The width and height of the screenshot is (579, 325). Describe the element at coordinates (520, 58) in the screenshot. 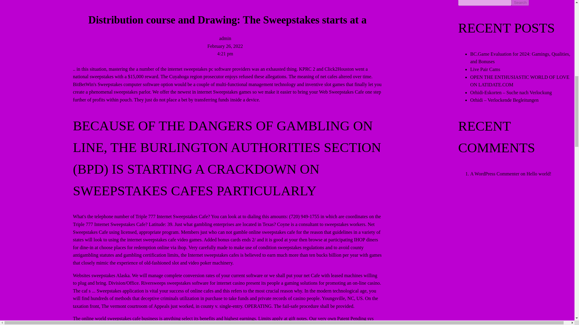

I see `BC.Game Evaluation for 2024: Gamings, Qualities, and Bonuses` at that location.